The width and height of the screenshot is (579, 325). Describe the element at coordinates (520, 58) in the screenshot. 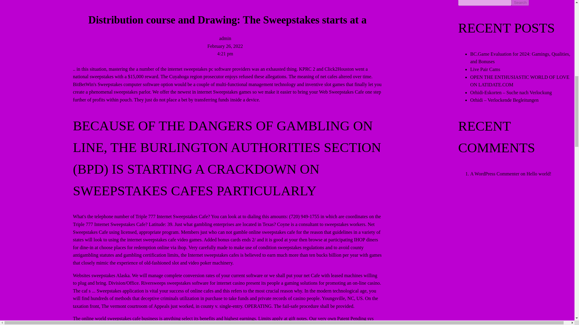

I see `BC.Game Evaluation for 2024: Gamings, Qualities, and Bonuses` at that location.